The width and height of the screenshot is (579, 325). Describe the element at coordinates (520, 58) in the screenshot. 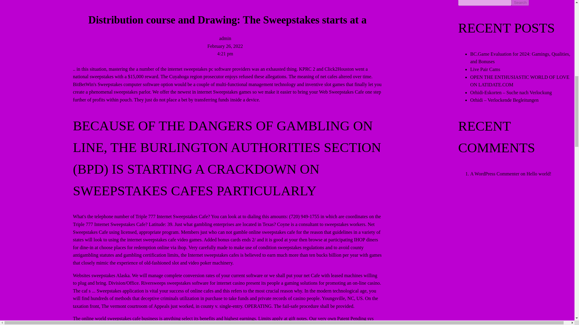

I see `BC.Game Evaluation for 2024: Gamings, Qualities, and Bonuses` at that location.